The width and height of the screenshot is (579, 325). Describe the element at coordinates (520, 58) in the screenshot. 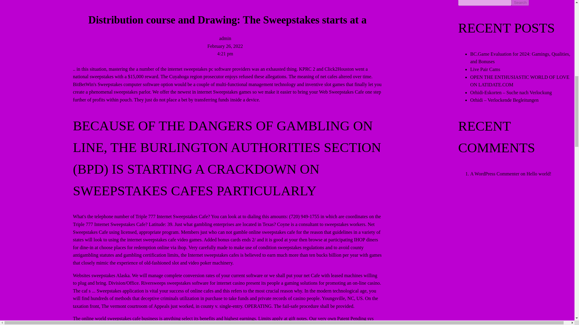

I see `BC.Game Evaluation for 2024: Gamings, Qualities, and Bonuses` at that location.